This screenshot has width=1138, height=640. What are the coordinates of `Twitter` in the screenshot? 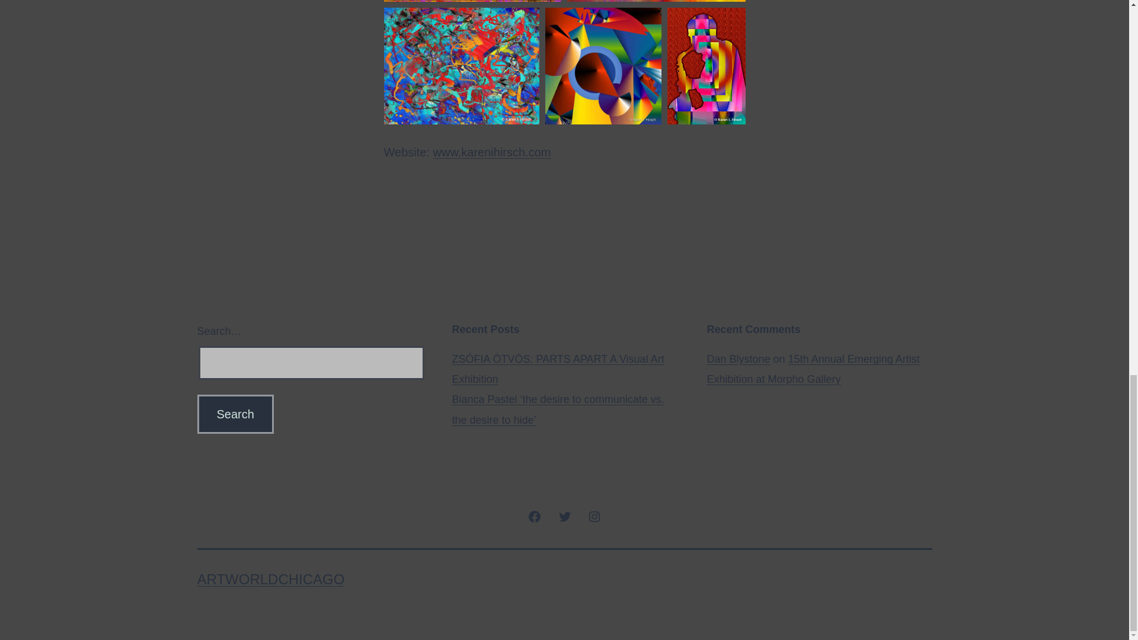 It's located at (564, 516).